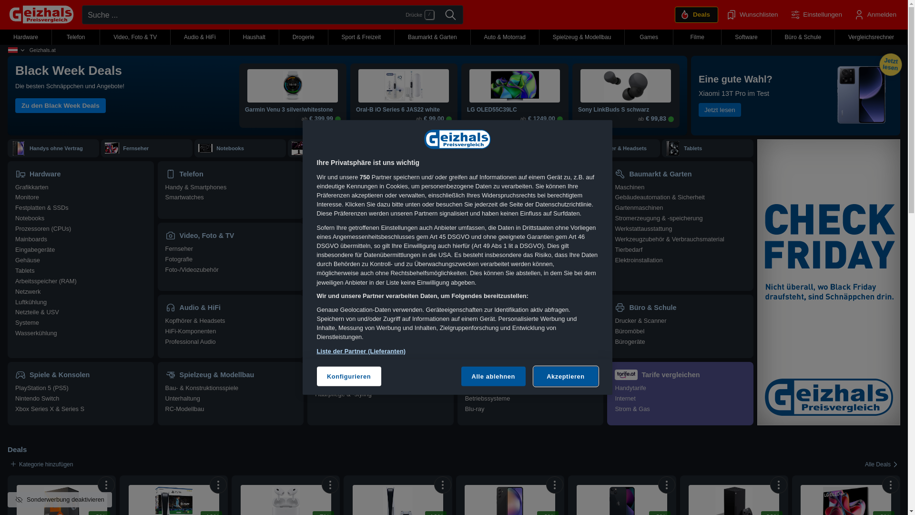 This screenshot has height=515, width=915. What do you see at coordinates (478, 260) in the screenshot?
I see `Rollsport` at bounding box center [478, 260].